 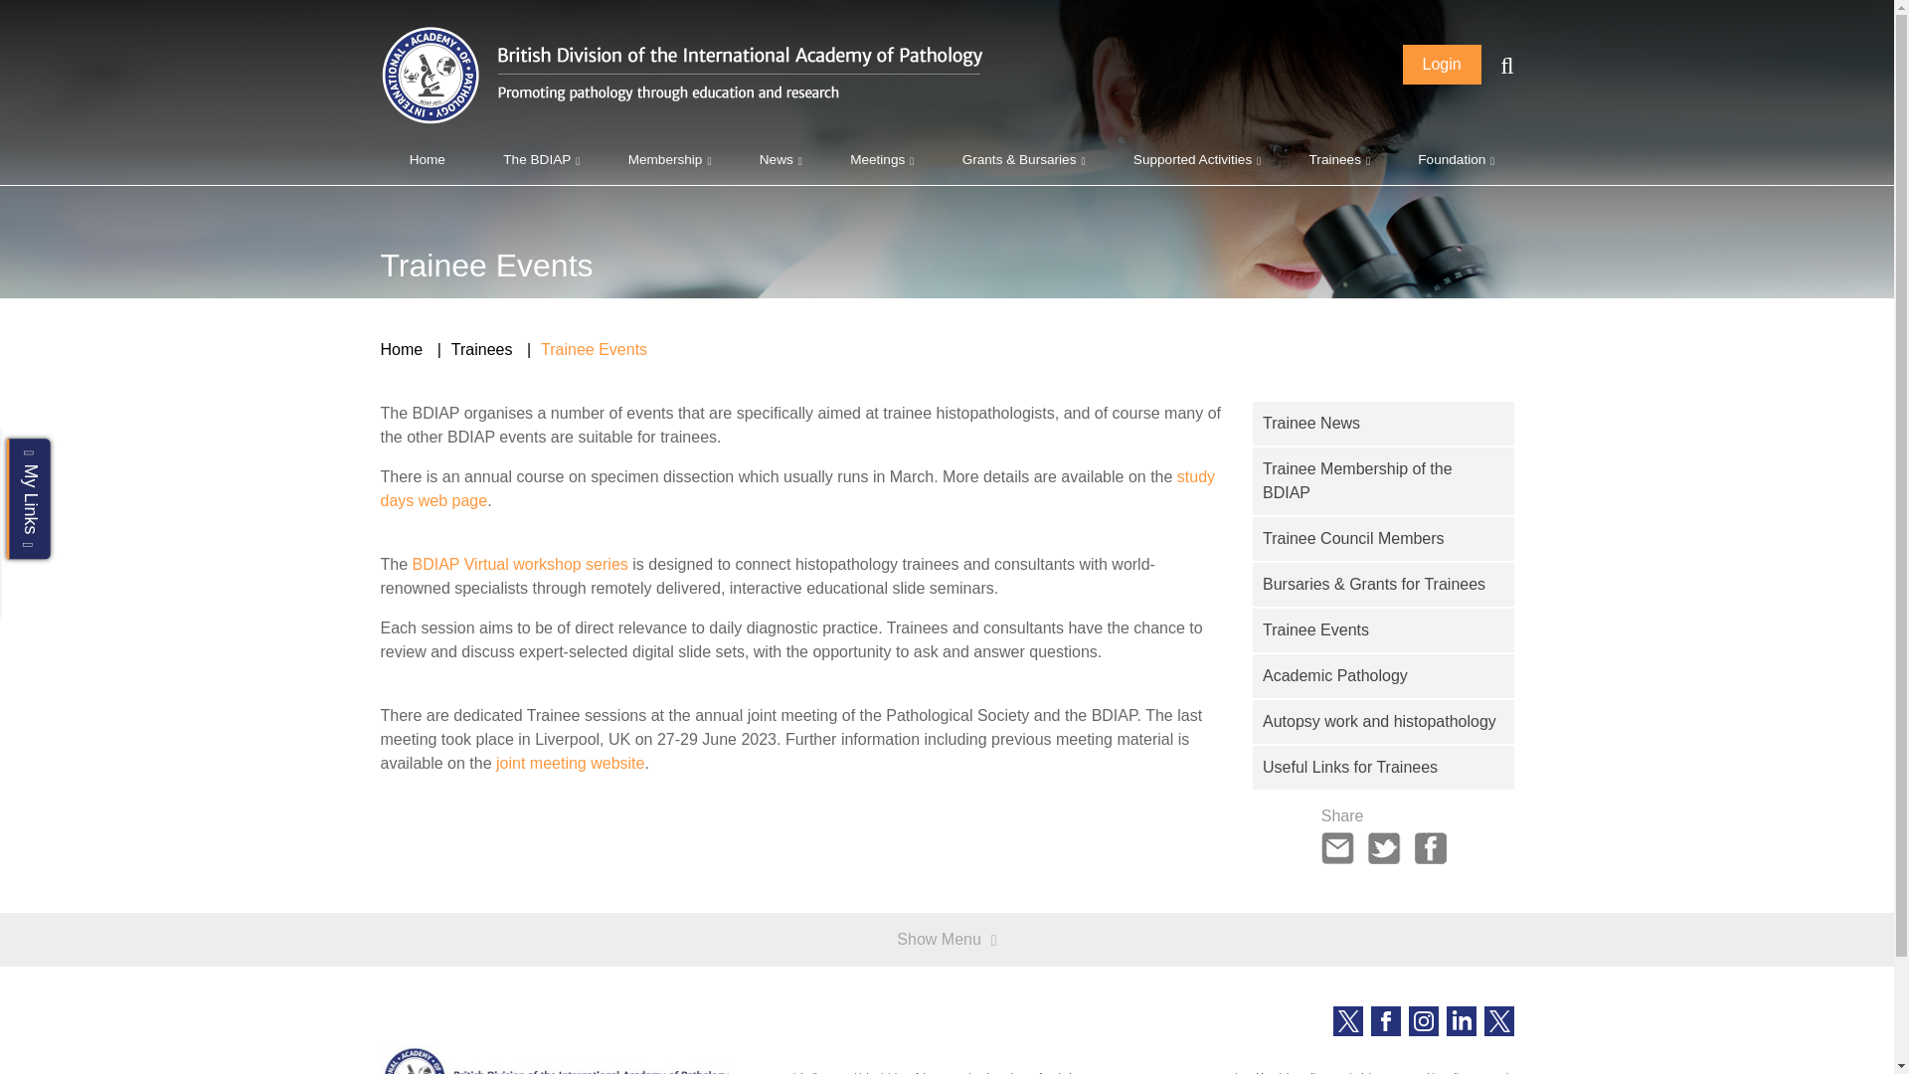 I want to click on Share by Email, so click(x=1338, y=846).